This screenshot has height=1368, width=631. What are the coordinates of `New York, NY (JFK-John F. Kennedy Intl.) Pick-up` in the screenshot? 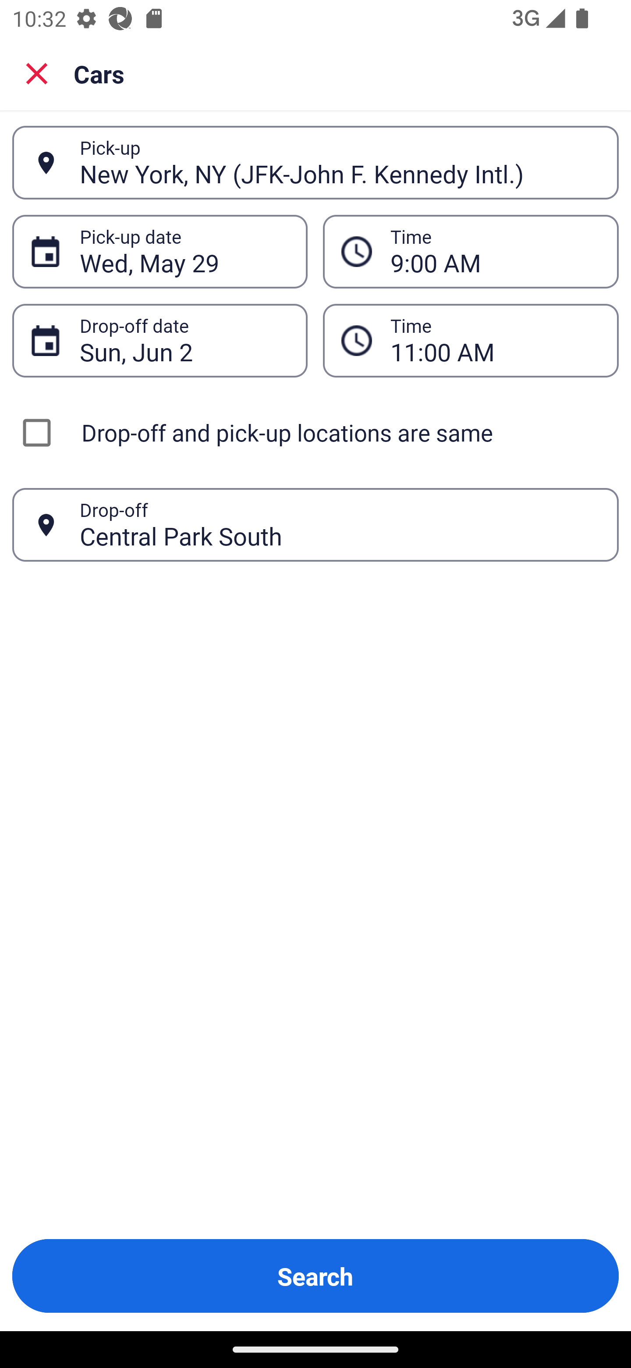 It's located at (315, 163).